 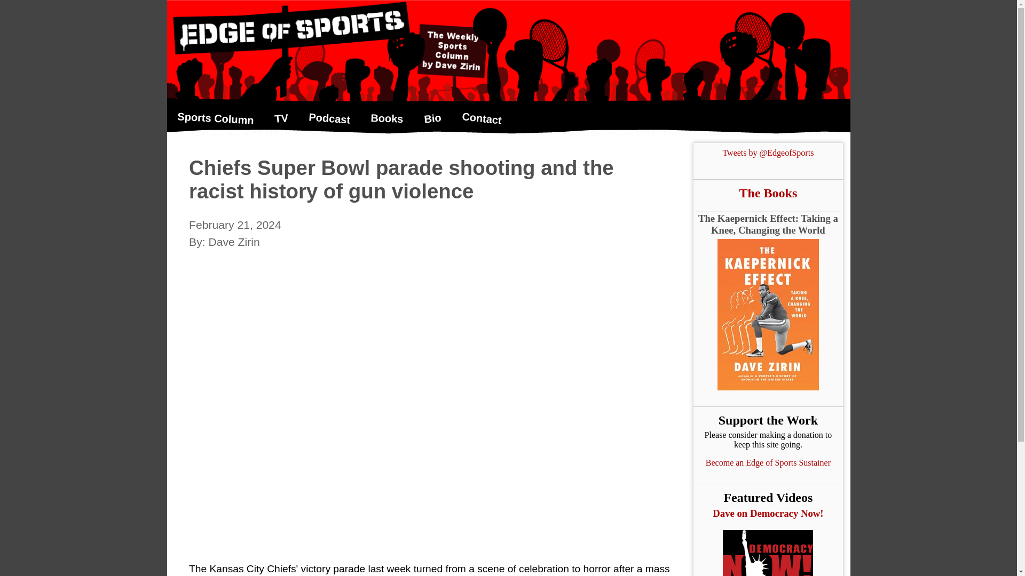 What do you see at coordinates (768, 193) in the screenshot?
I see `All Dave's Books` at bounding box center [768, 193].